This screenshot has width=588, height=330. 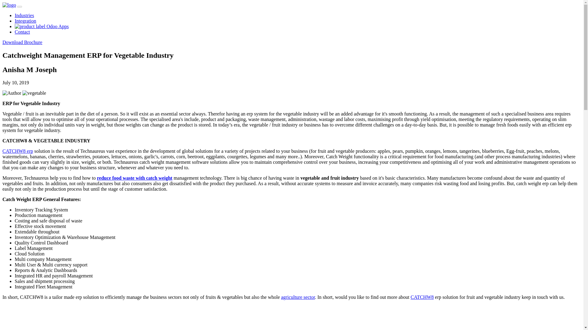 I want to click on Industries, so click(x=24, y=15).